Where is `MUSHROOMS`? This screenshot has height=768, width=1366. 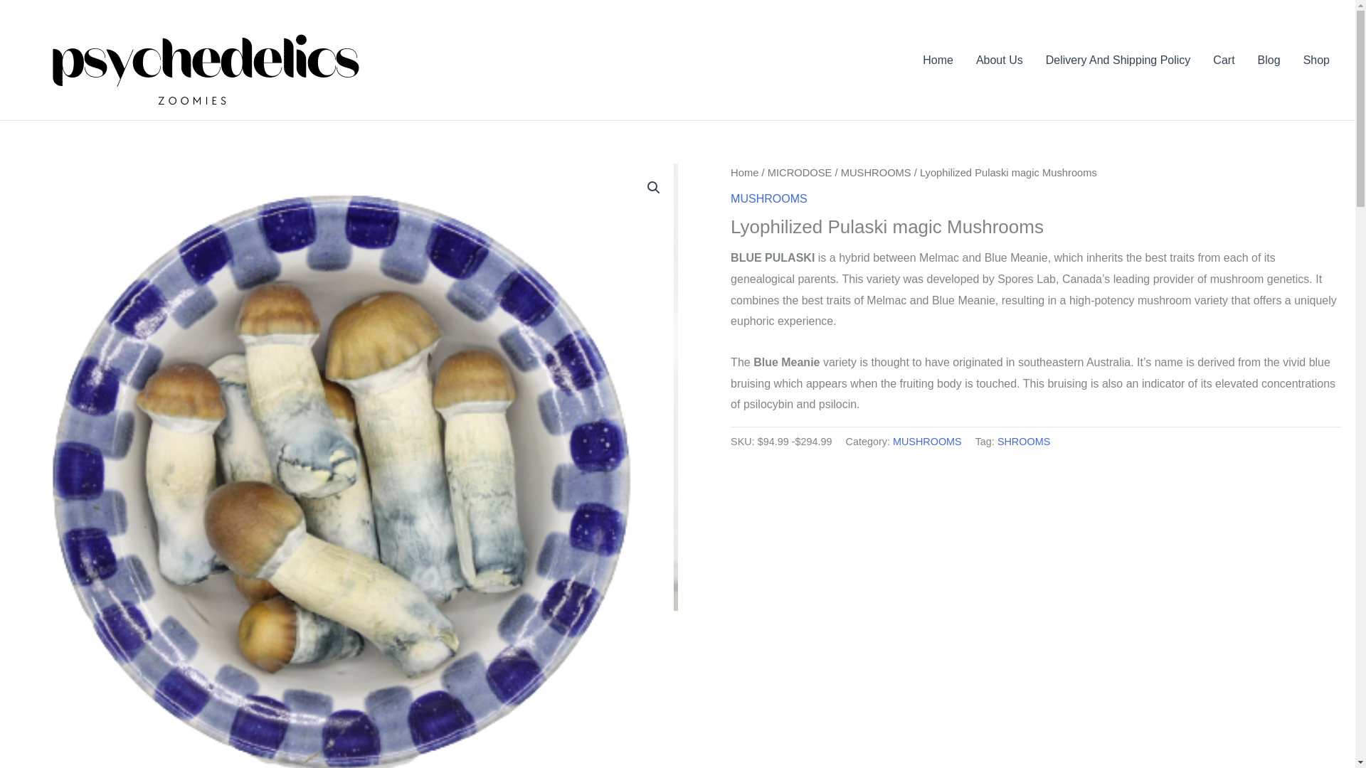 MUSHROOMS is located at coordinates (876, 172).